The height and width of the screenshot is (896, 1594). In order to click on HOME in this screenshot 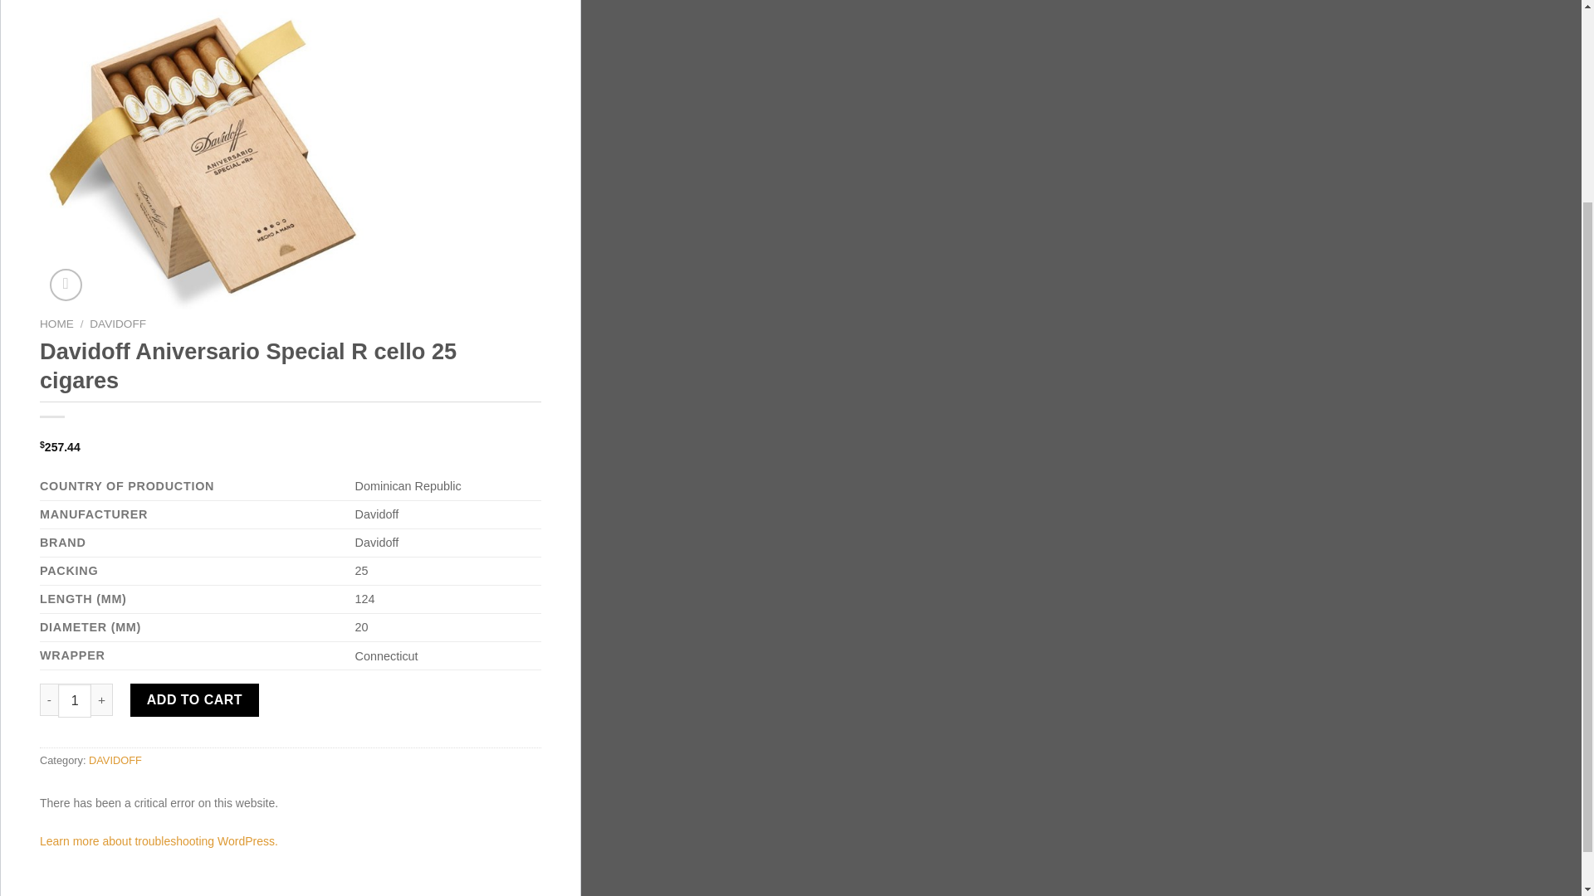, I will do `click(56, 324)`.